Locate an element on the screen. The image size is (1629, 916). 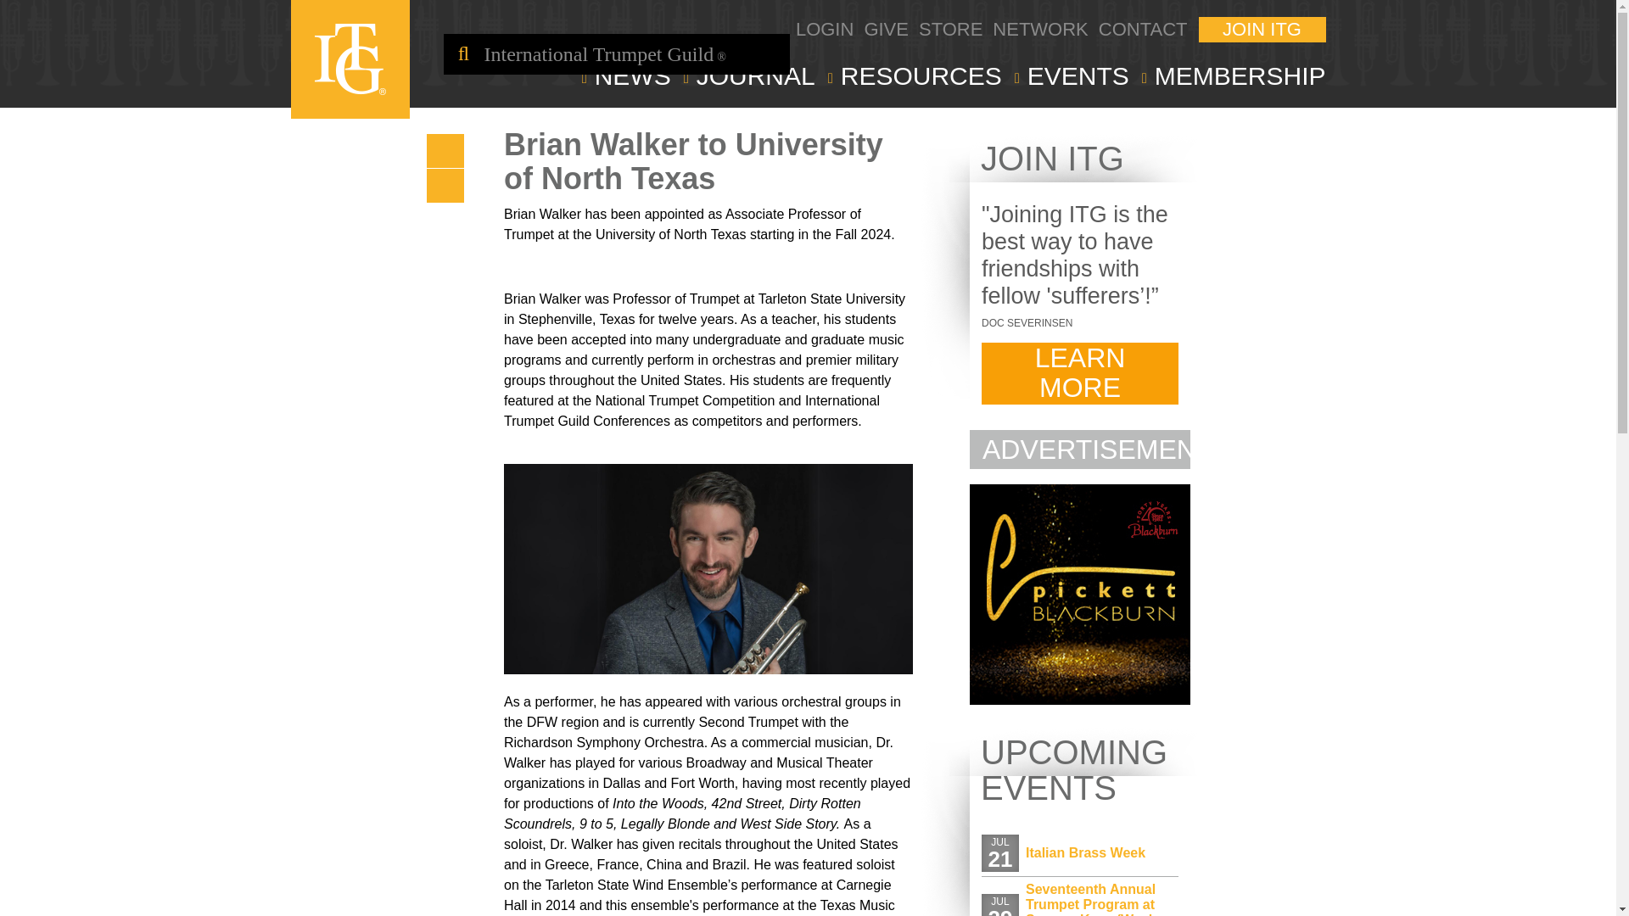
Opens a widget where you can find more information is located at coordinates (1551, 885).